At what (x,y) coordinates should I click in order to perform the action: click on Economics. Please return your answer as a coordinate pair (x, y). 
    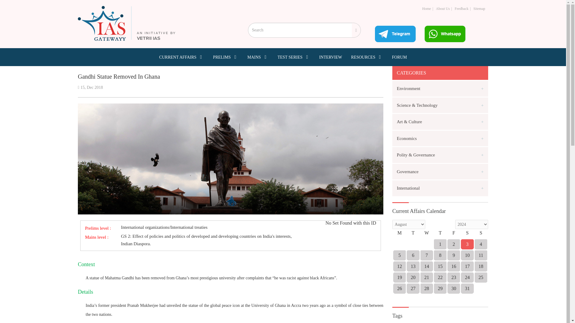
    Looking at the image, I should click on (440, 138).